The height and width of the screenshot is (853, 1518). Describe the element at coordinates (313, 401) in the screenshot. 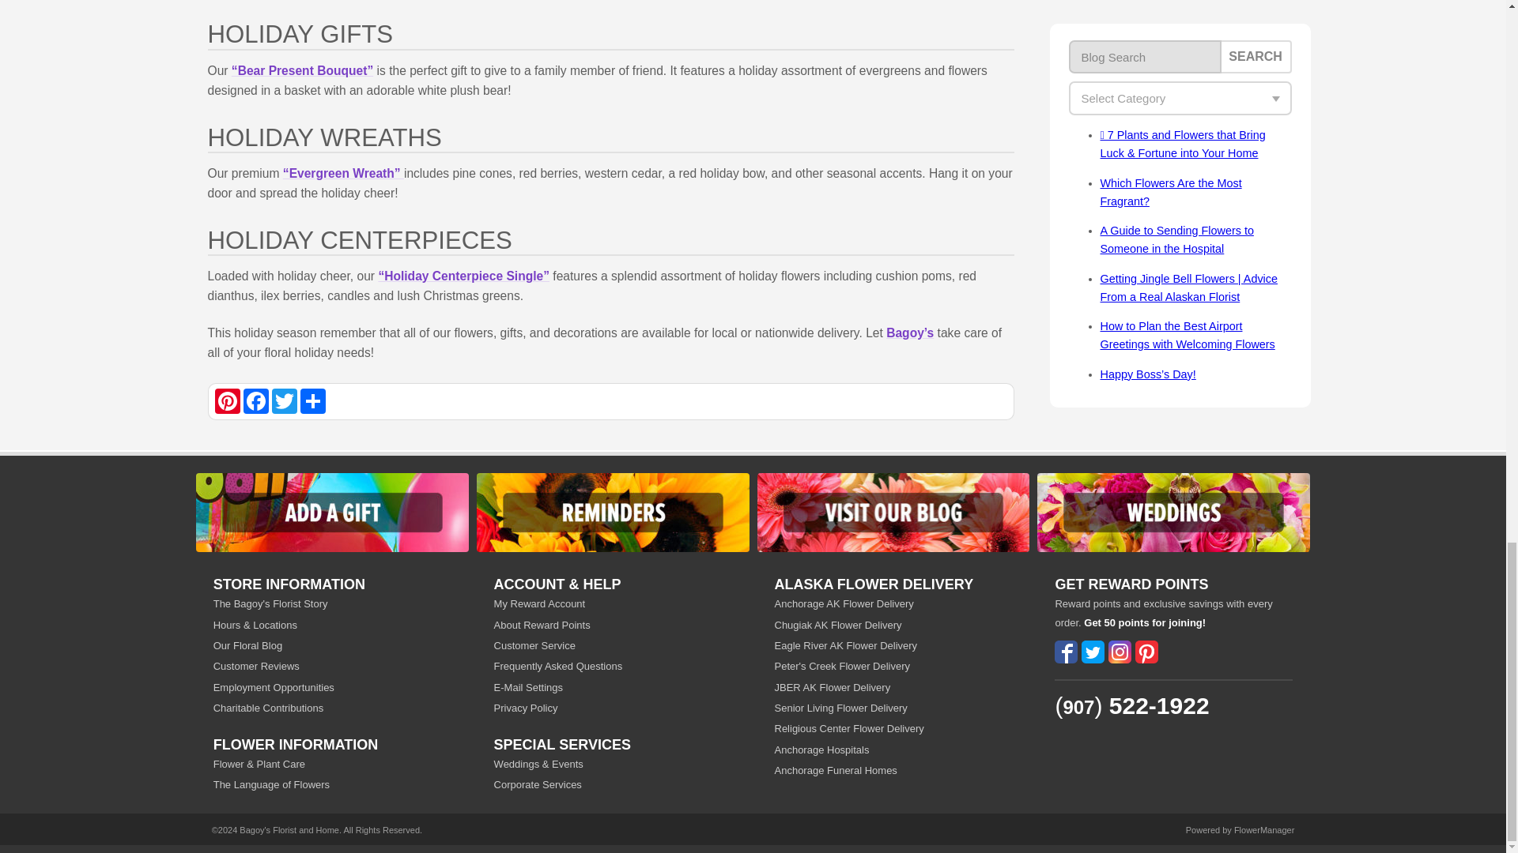

I see `Share` at that location.